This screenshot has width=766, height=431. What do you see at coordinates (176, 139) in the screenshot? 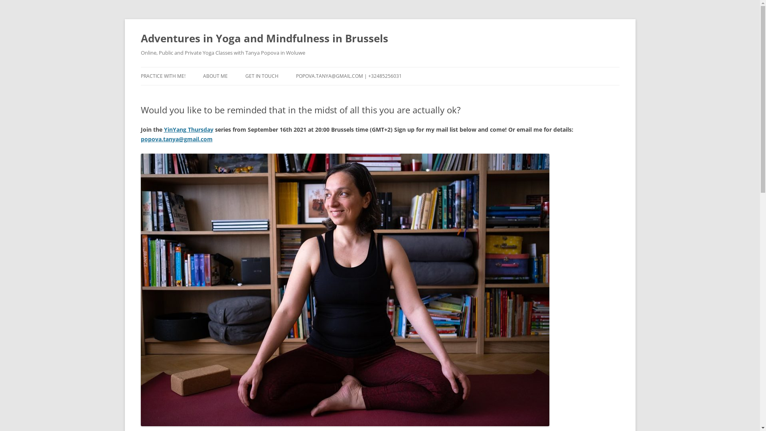
I see `popova.tanya@gmail.com` at bounding box center [176, 139].